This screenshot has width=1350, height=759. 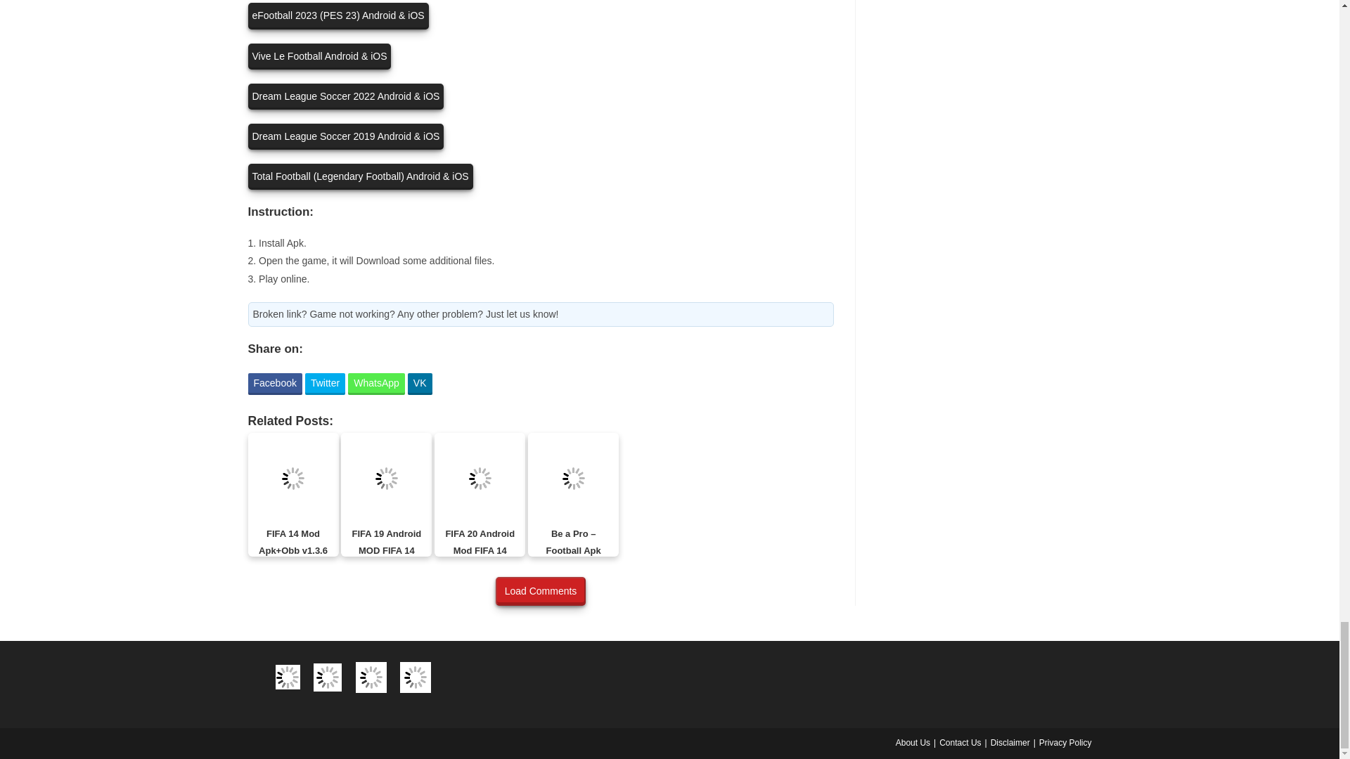 What do you see at coordinates (377, 384) in the screenshot?
I see `WhatsApp` at bounding box center [377, 384].